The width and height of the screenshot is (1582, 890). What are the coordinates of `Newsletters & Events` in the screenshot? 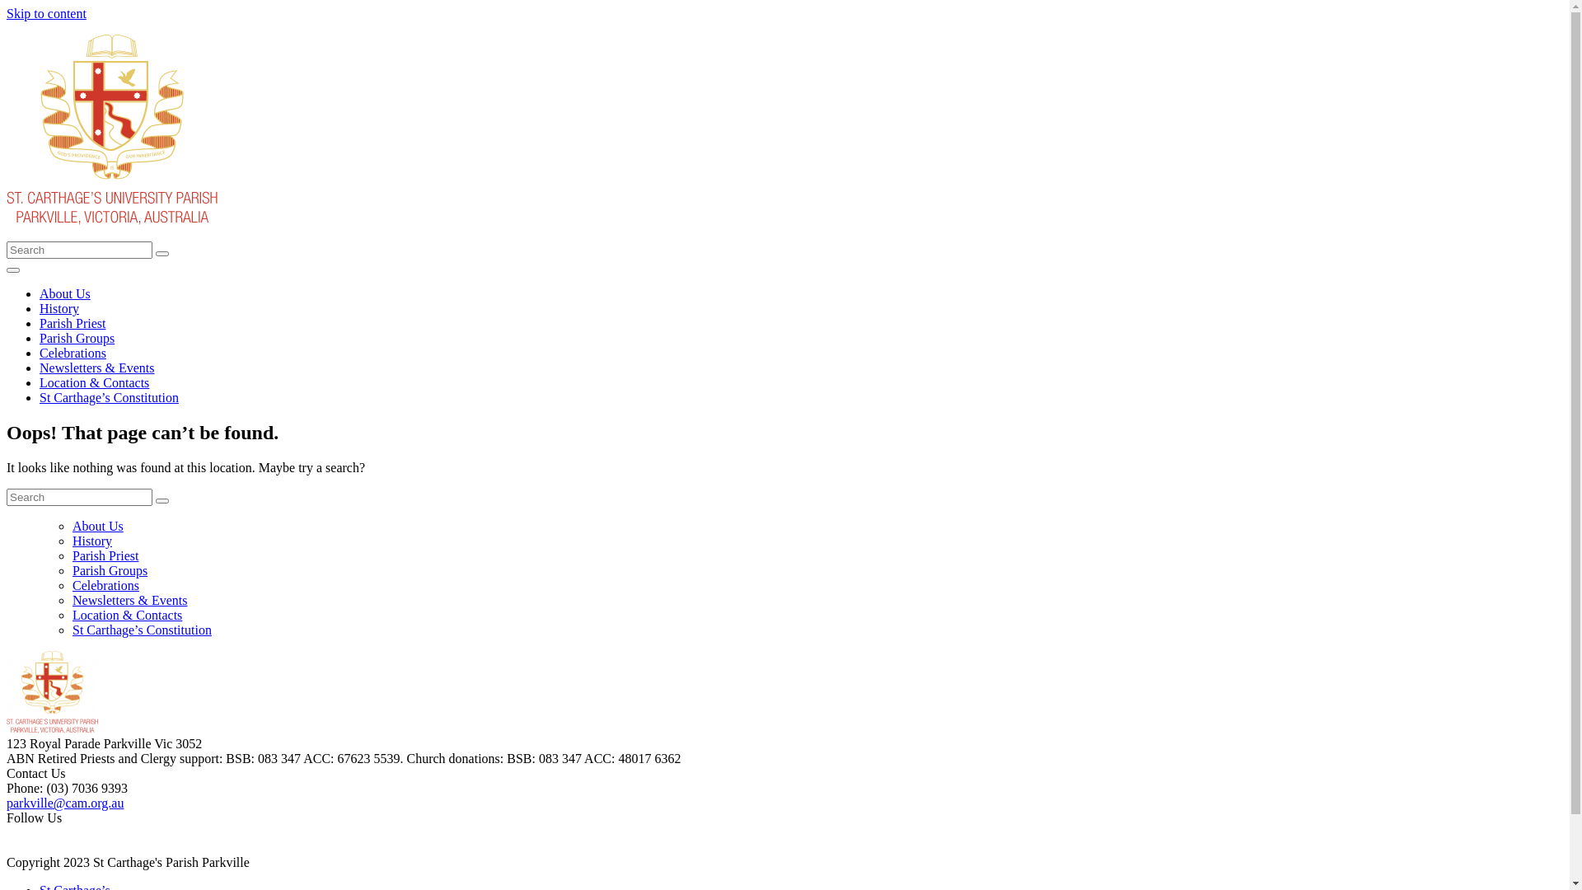 It's located at (97, 368).